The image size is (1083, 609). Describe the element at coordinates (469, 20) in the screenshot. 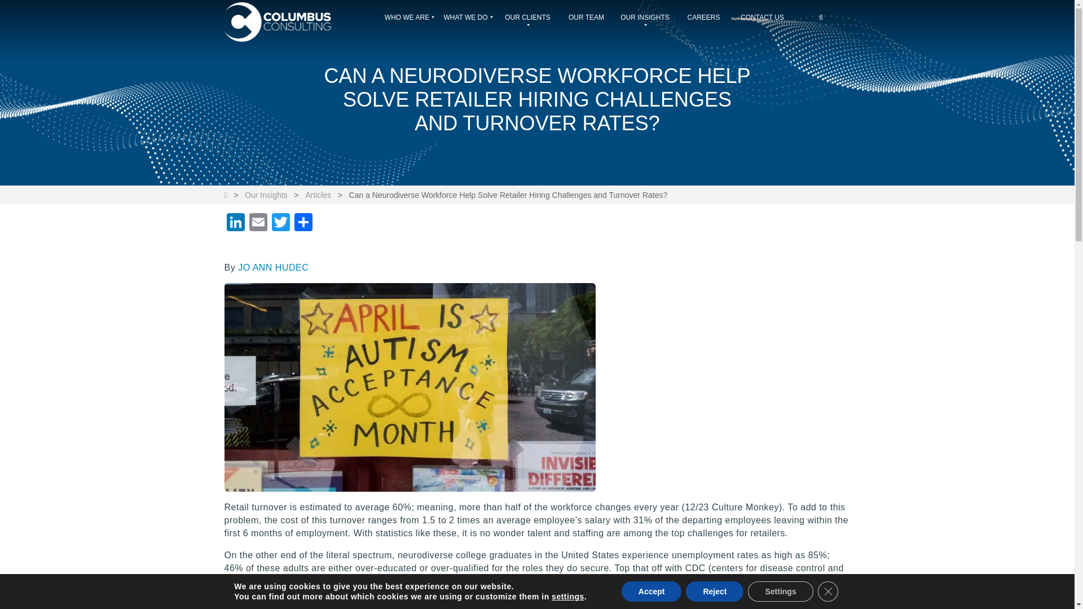

I see `WHAT WE DO` at that location.